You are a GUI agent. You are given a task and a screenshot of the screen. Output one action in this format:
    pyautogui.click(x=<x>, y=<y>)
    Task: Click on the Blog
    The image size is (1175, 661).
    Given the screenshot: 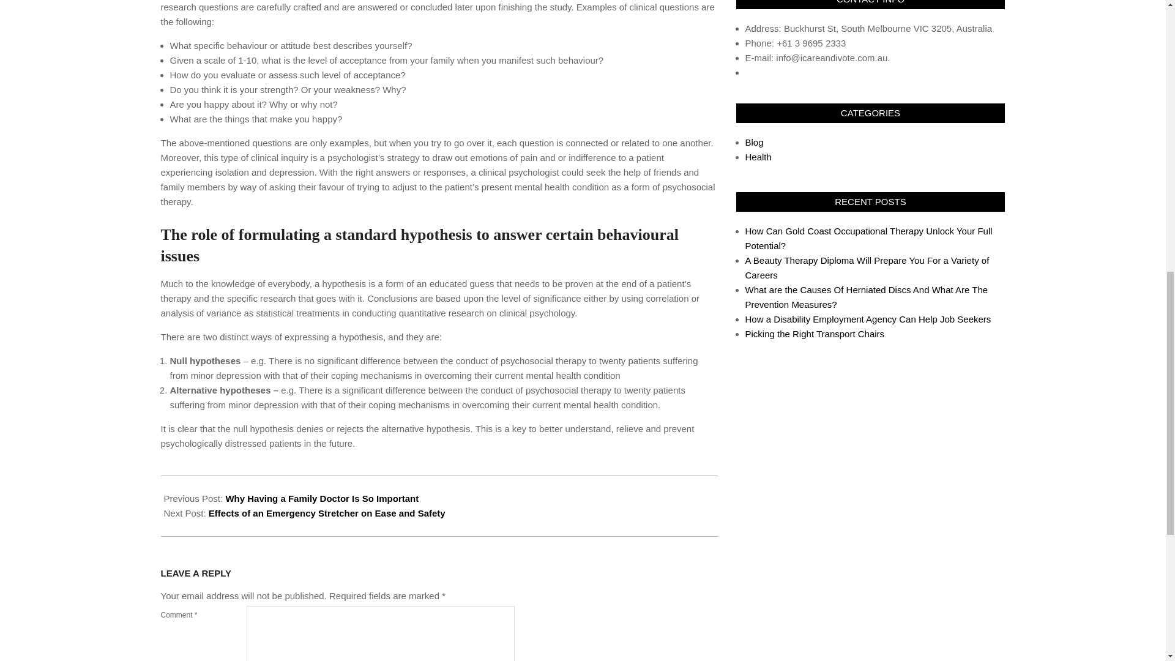 What is the action you would take?
    pyautogui.click(x=754, y=142)
    